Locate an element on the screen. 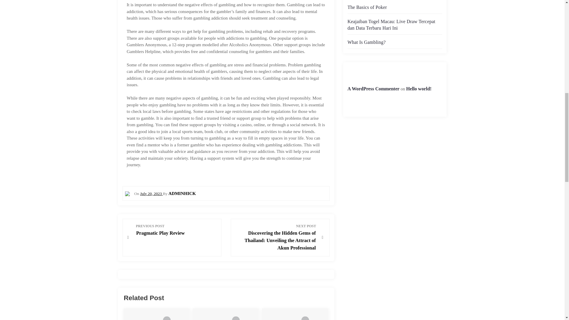  A WordPress Commenter is located at coordinates (182, 193).